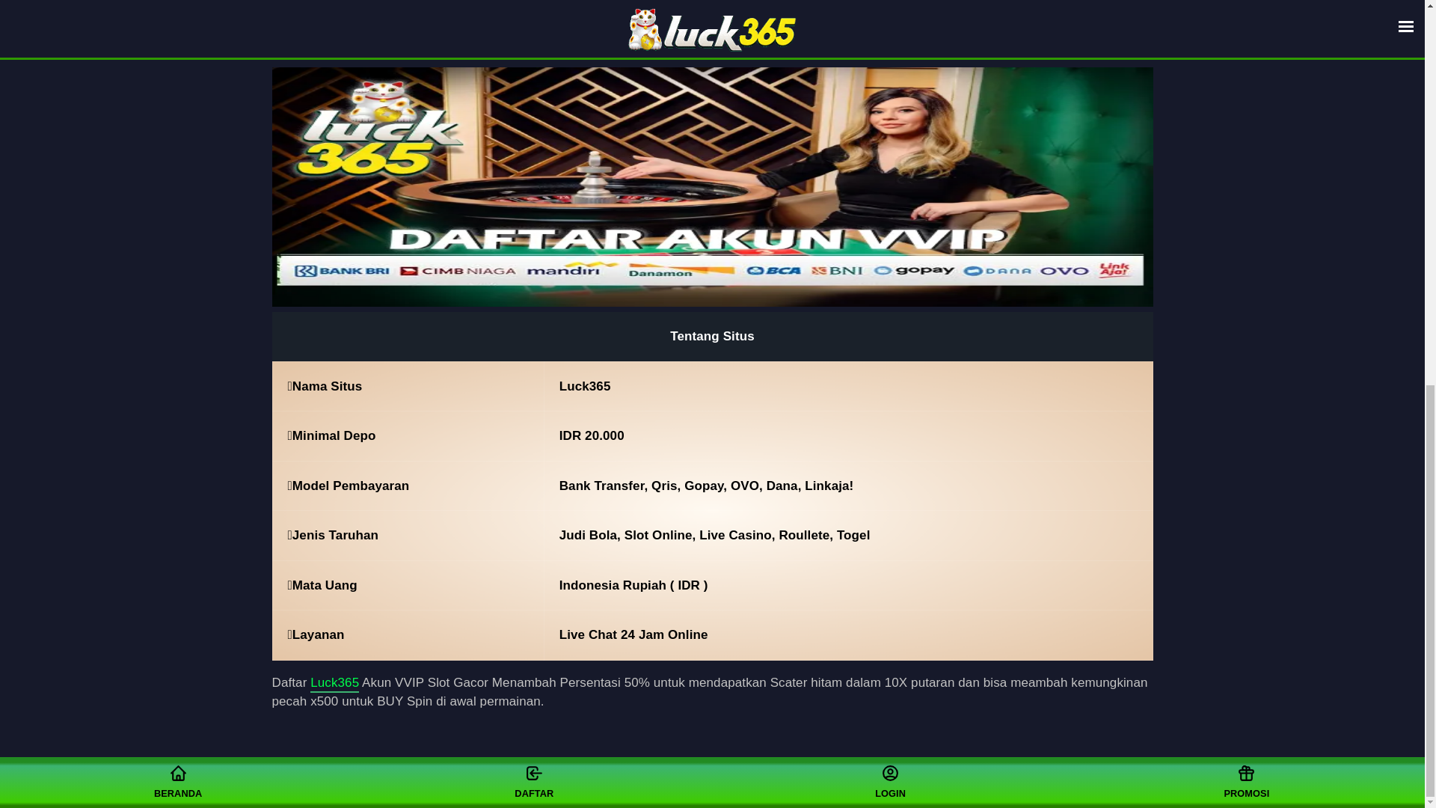 The width and height of the screenshot is (1436, 808). I want to click on BERANDA, so click(178, 49).